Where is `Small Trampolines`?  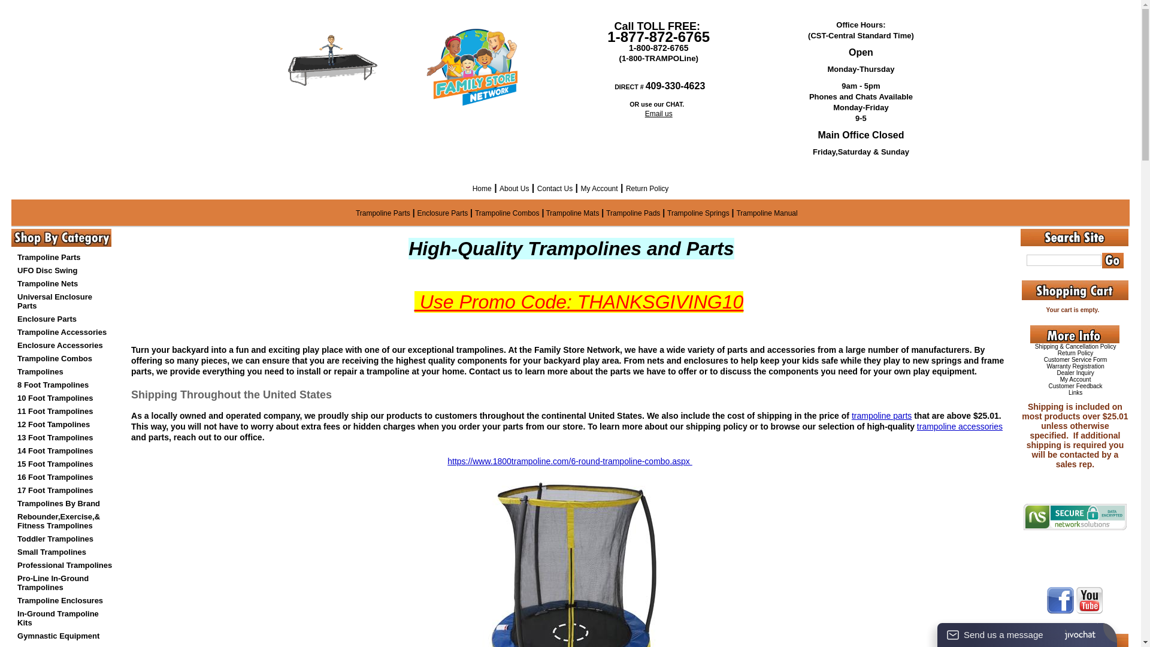 Small Trampolines is located at coordinates (52, 552).